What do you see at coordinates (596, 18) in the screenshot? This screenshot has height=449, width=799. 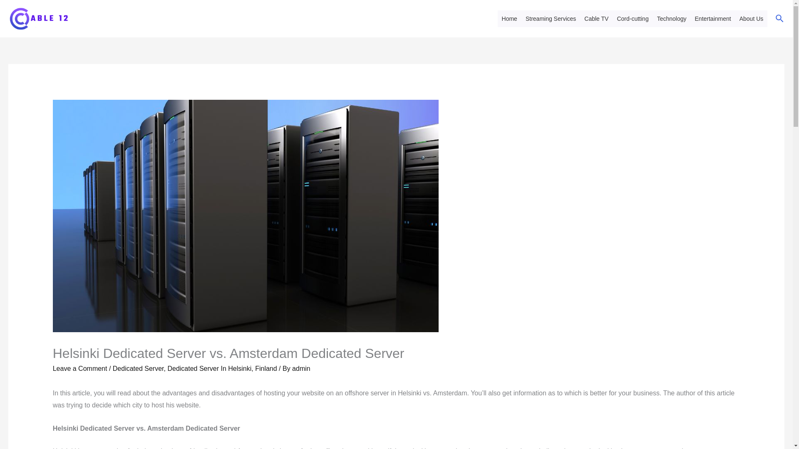 I see `Cable TV` at bounding box center [596, 18].